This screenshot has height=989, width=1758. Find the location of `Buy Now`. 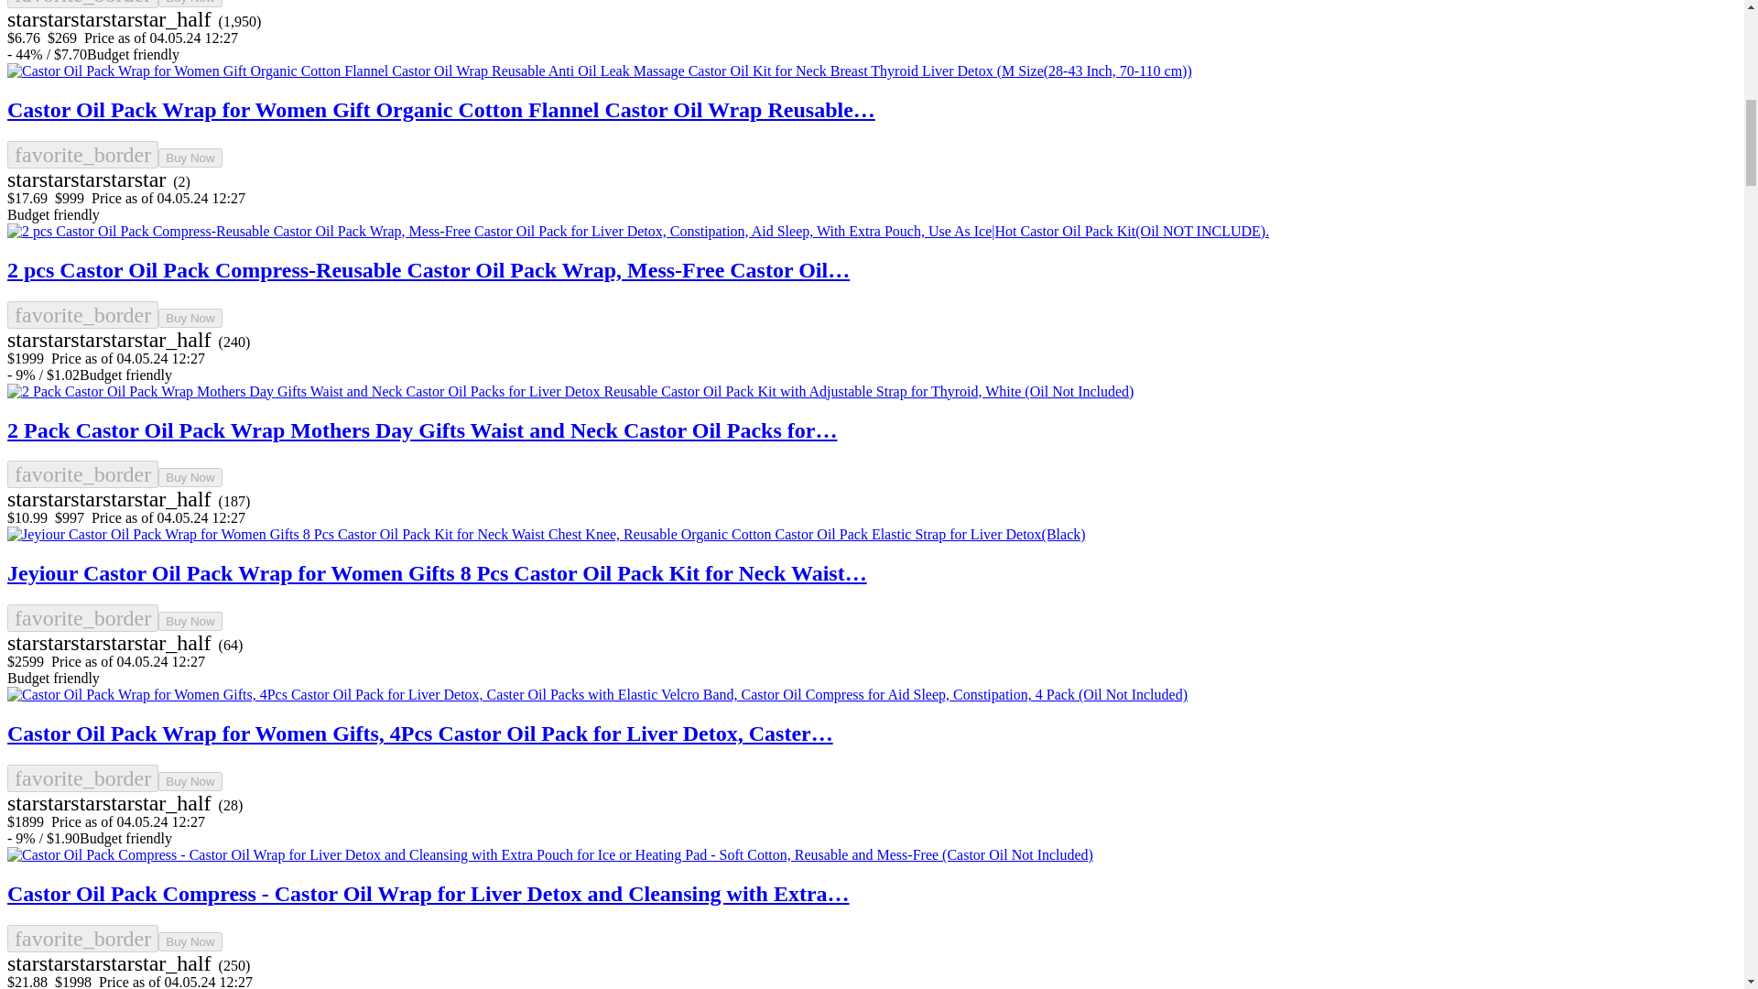

Buy Now is located at coordinates (189, 317).